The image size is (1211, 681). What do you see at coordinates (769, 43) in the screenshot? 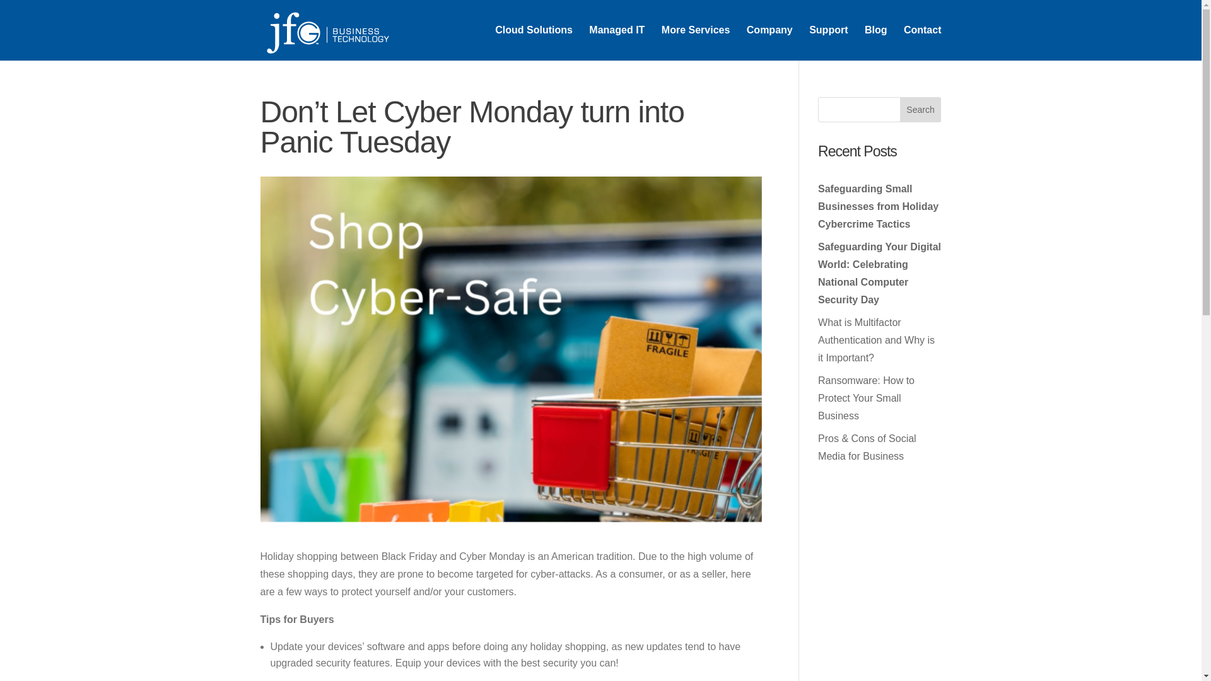
I see `Company` at bounding box center [769, 43].